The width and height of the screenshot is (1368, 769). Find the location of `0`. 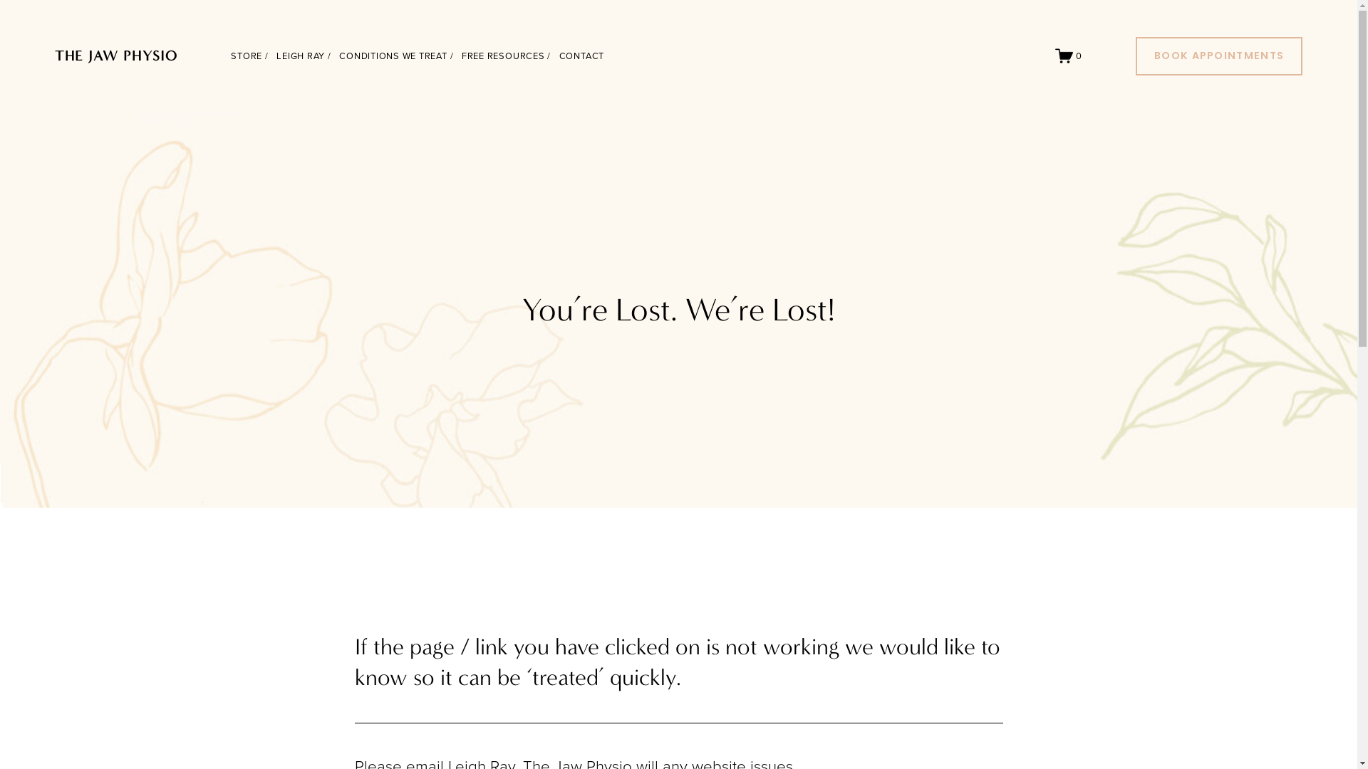

0 is located at coordinates (1069, 56).